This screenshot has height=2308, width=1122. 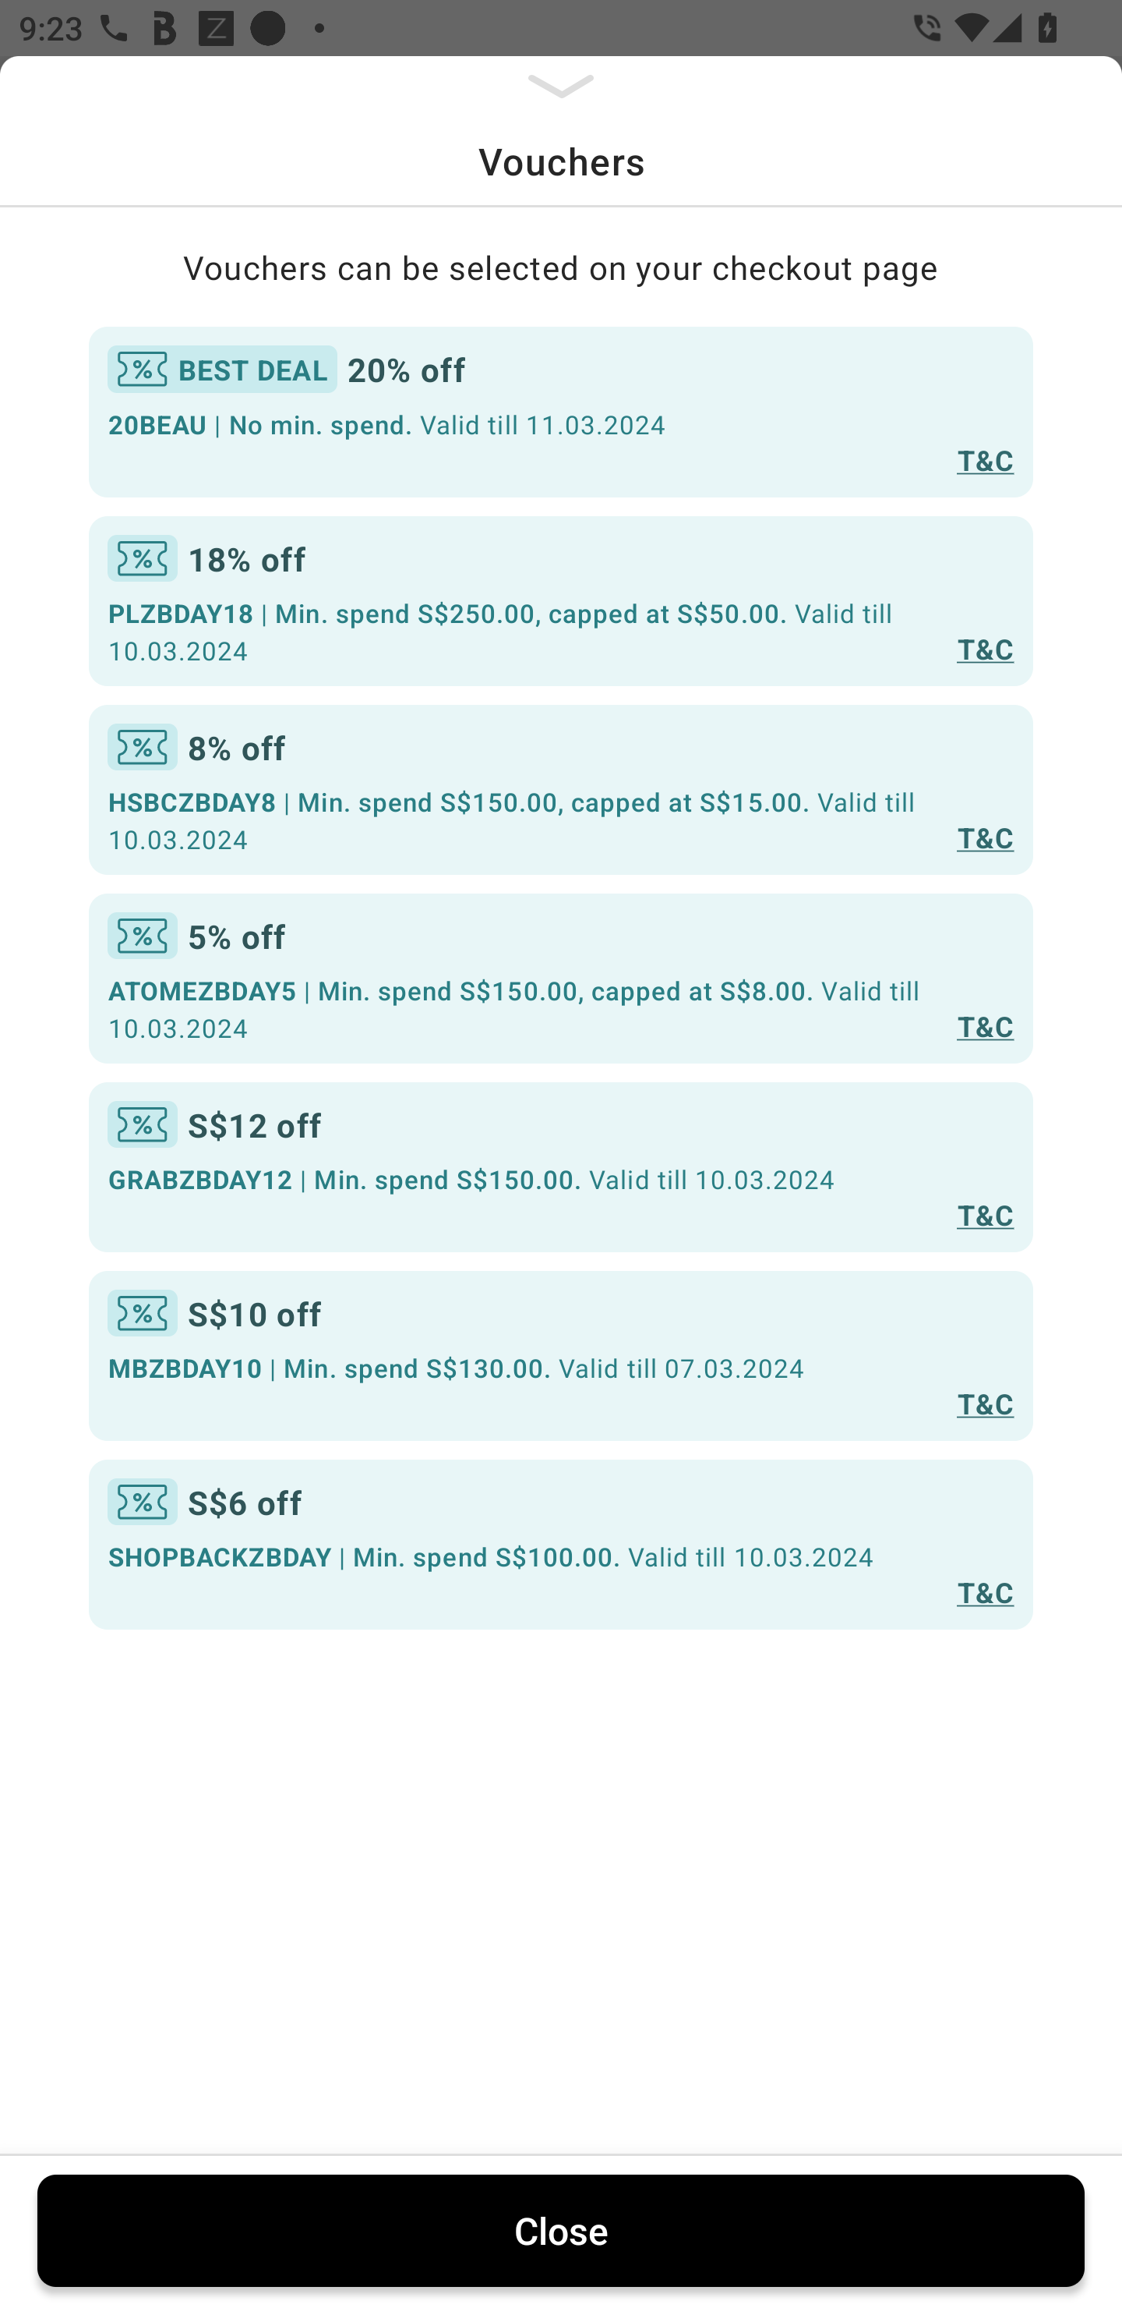 I want to click on T&C, so click(x=985, y=1404).